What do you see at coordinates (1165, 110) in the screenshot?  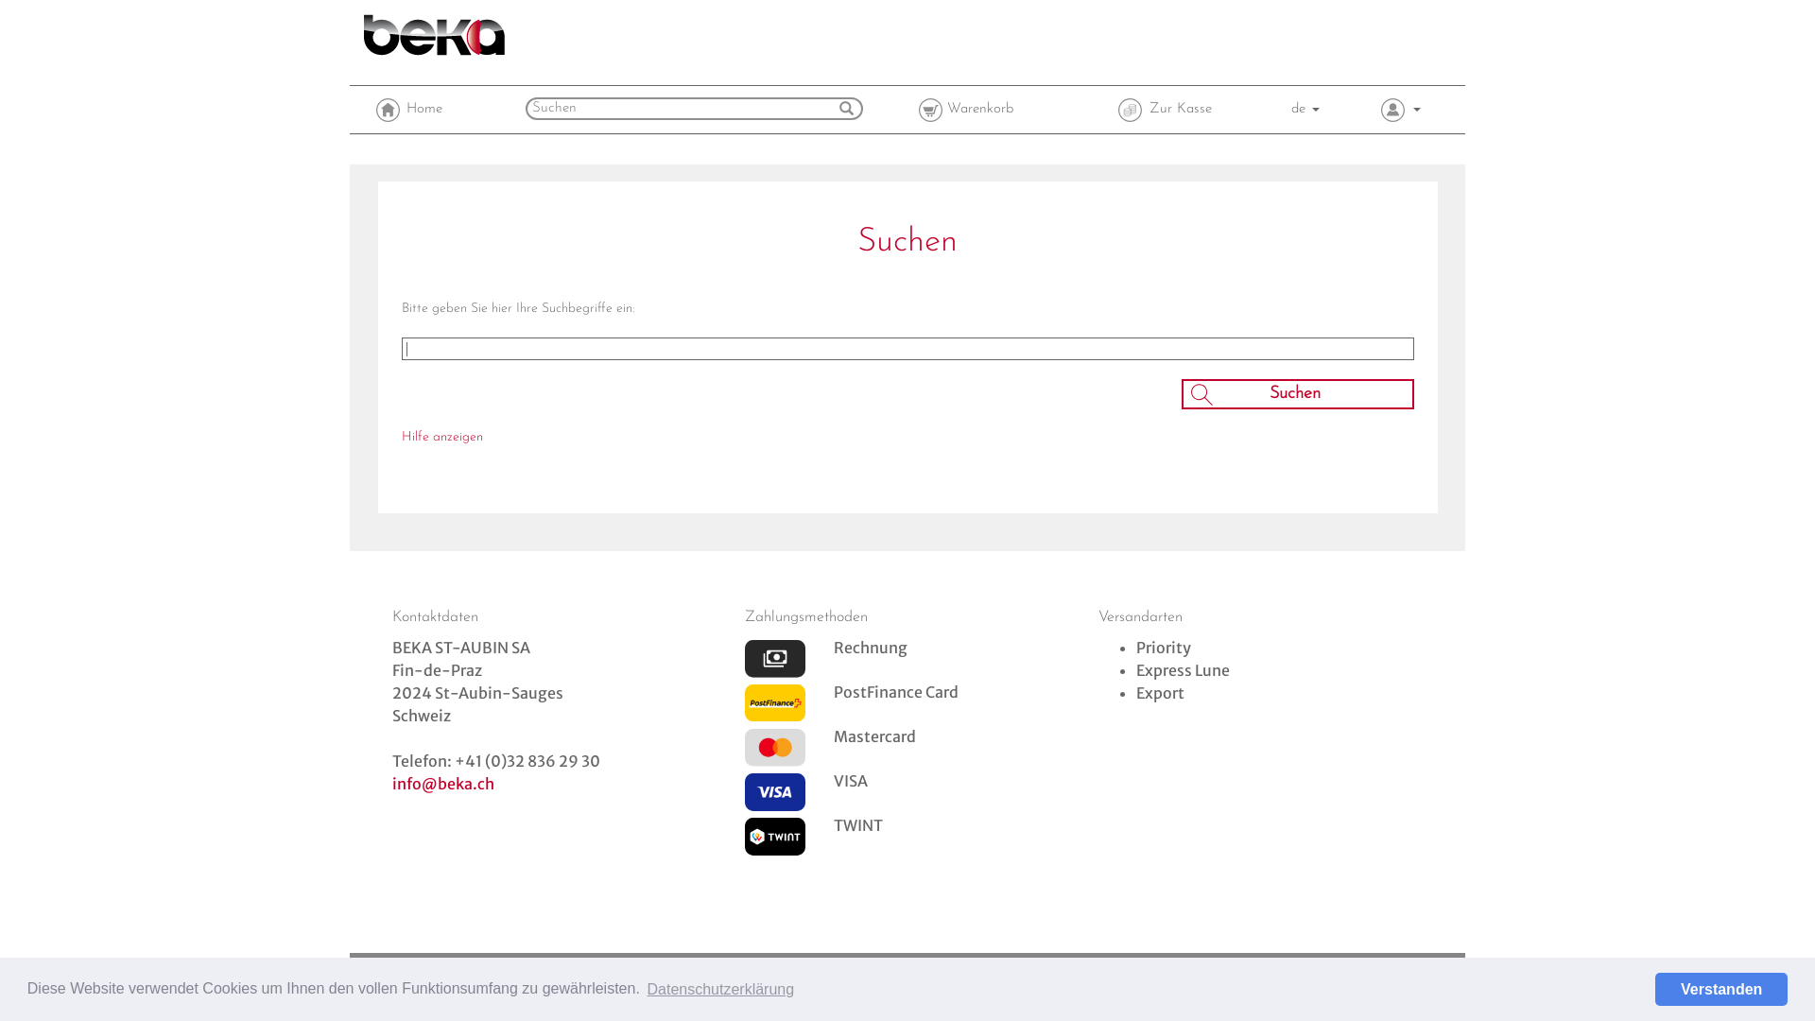 I see `Zur Kasse` at bounding box center [1165, 110].